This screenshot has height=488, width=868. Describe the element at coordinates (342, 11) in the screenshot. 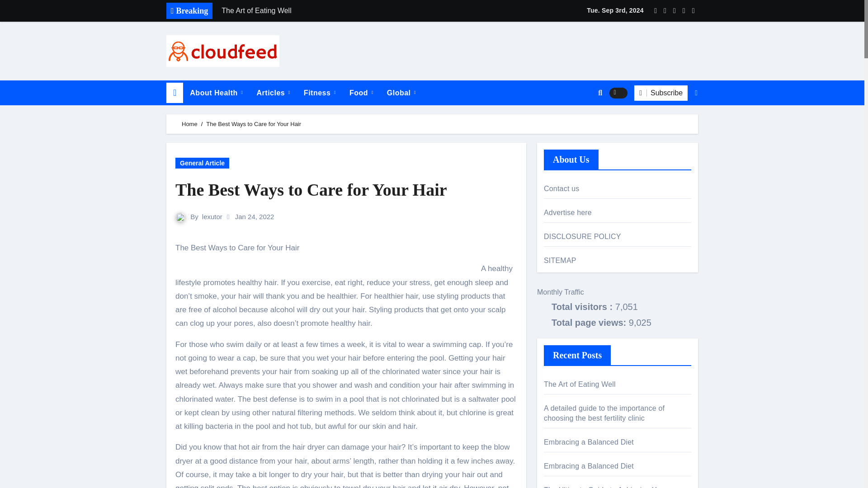

I see `The Art of Eating Well` at that location.